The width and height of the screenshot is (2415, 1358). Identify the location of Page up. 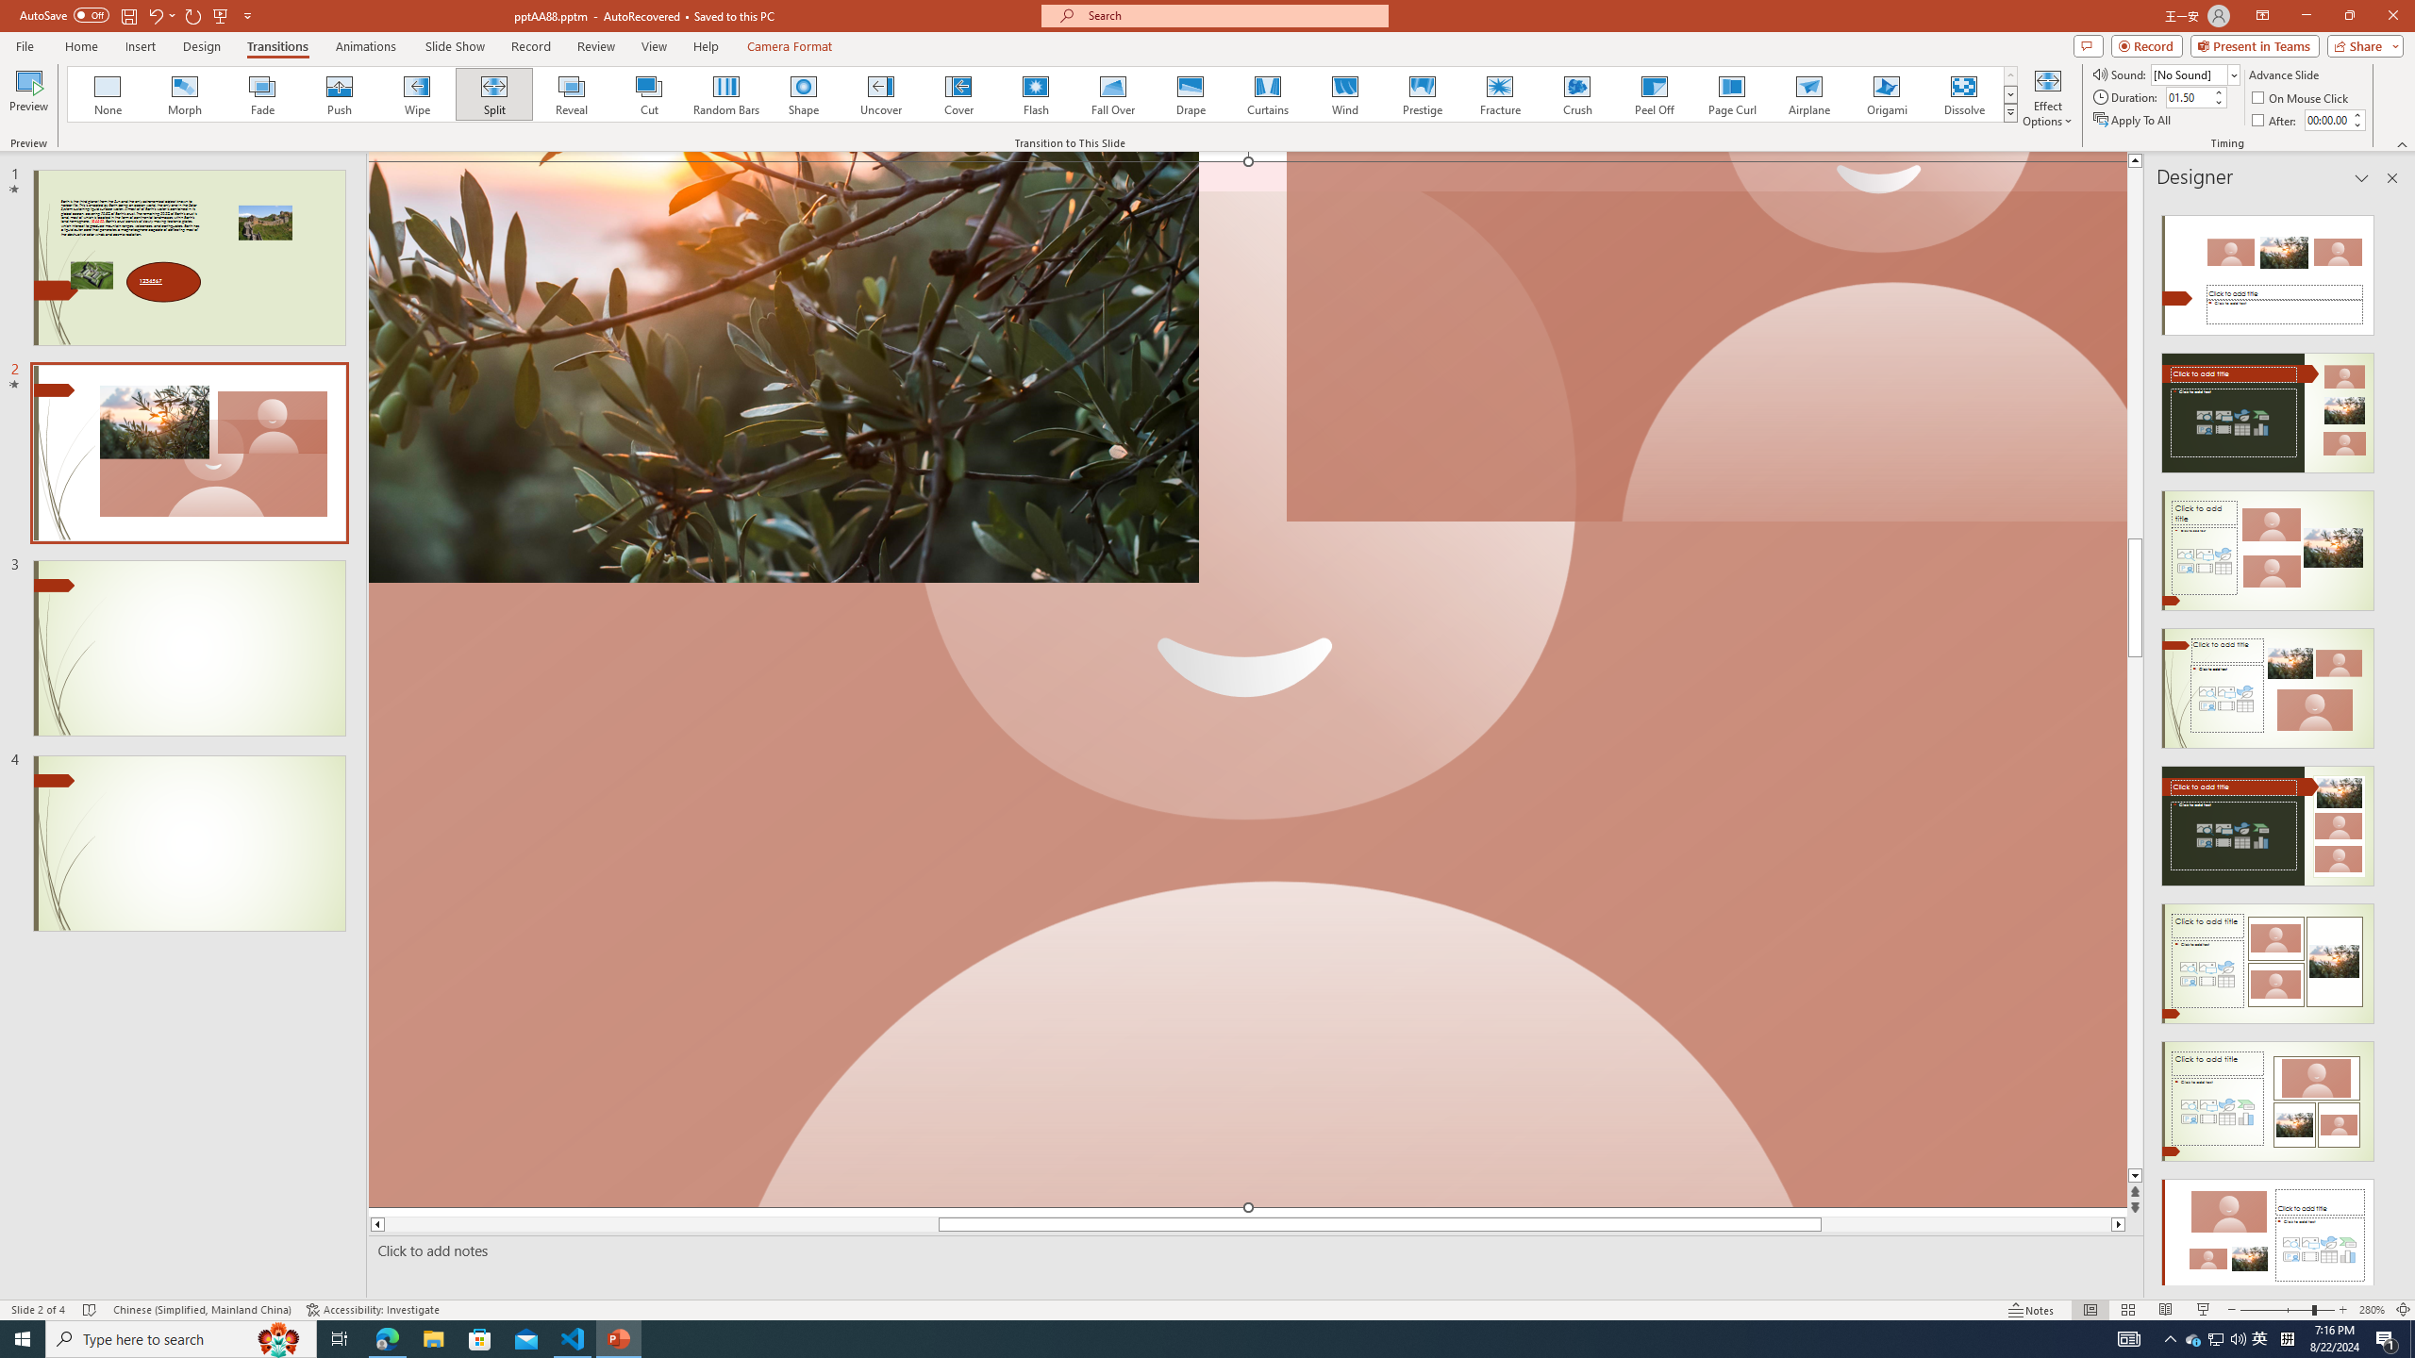
(2136, 386).